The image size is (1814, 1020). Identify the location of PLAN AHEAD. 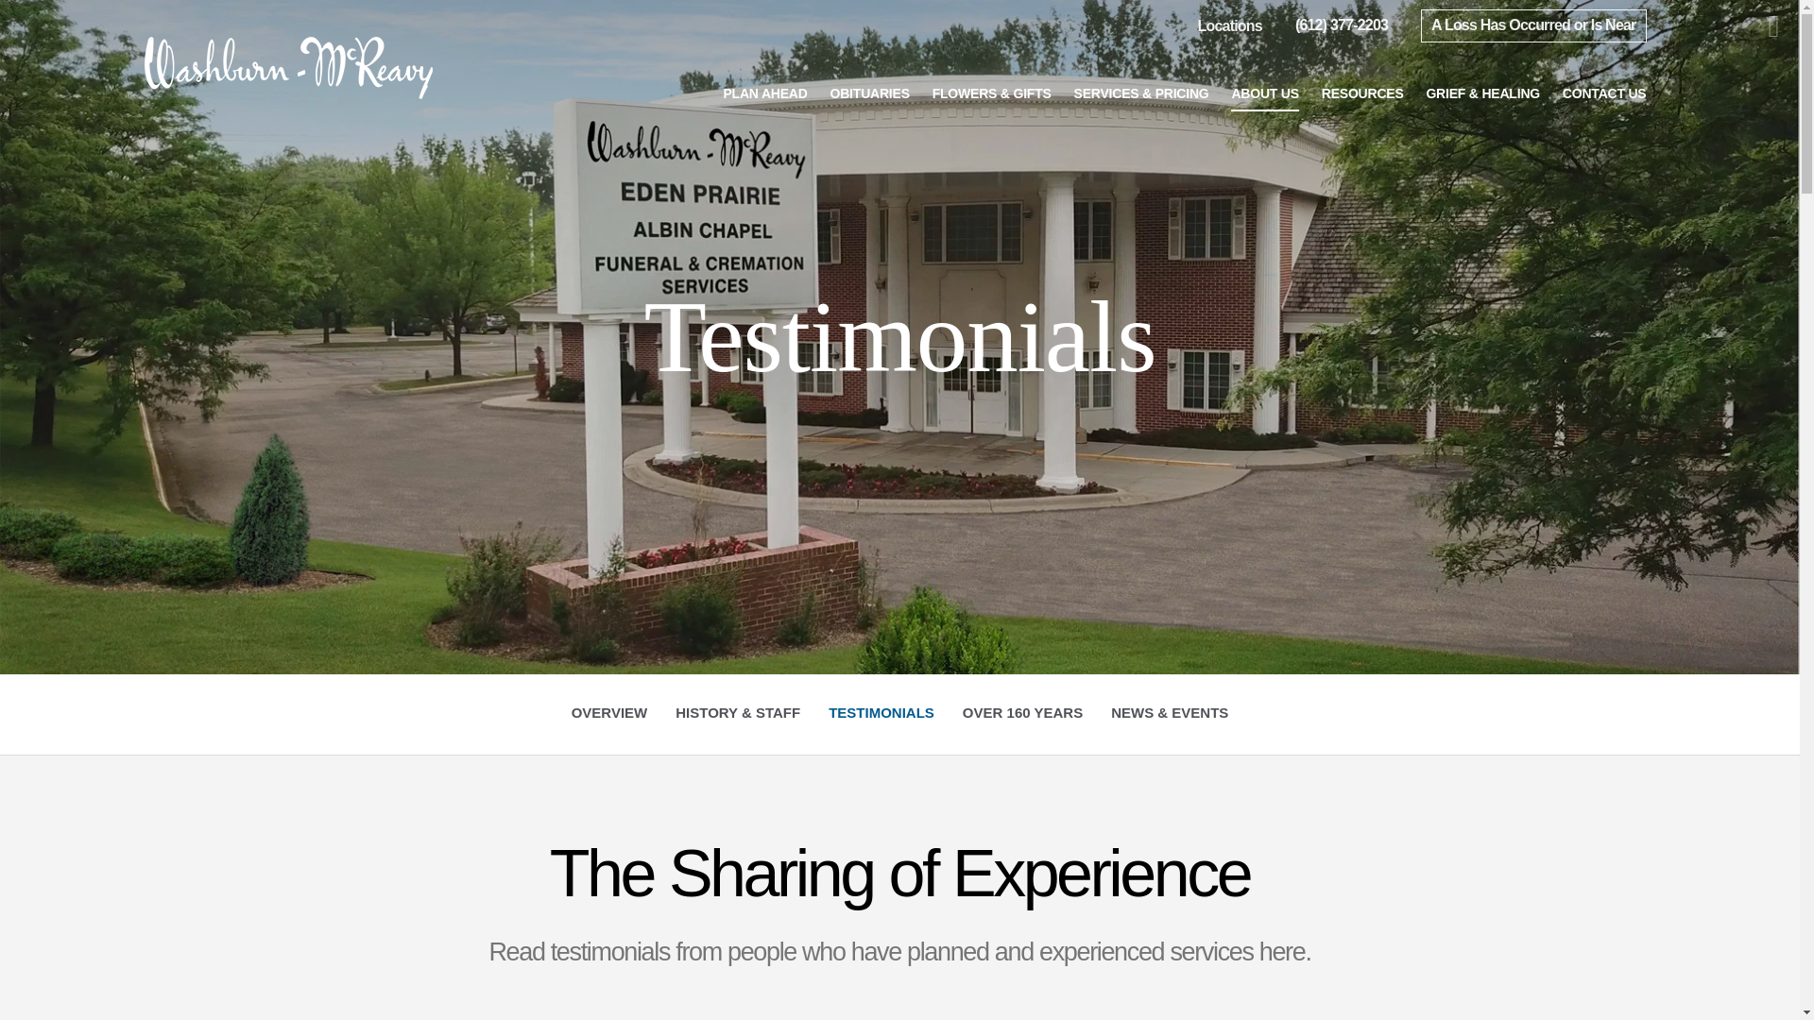
(1230, 26).